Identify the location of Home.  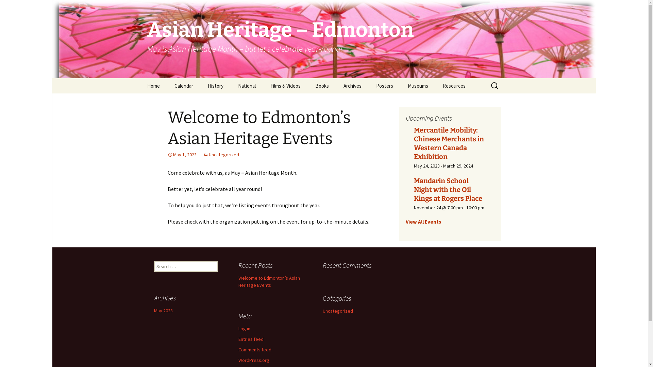
(153, 86).